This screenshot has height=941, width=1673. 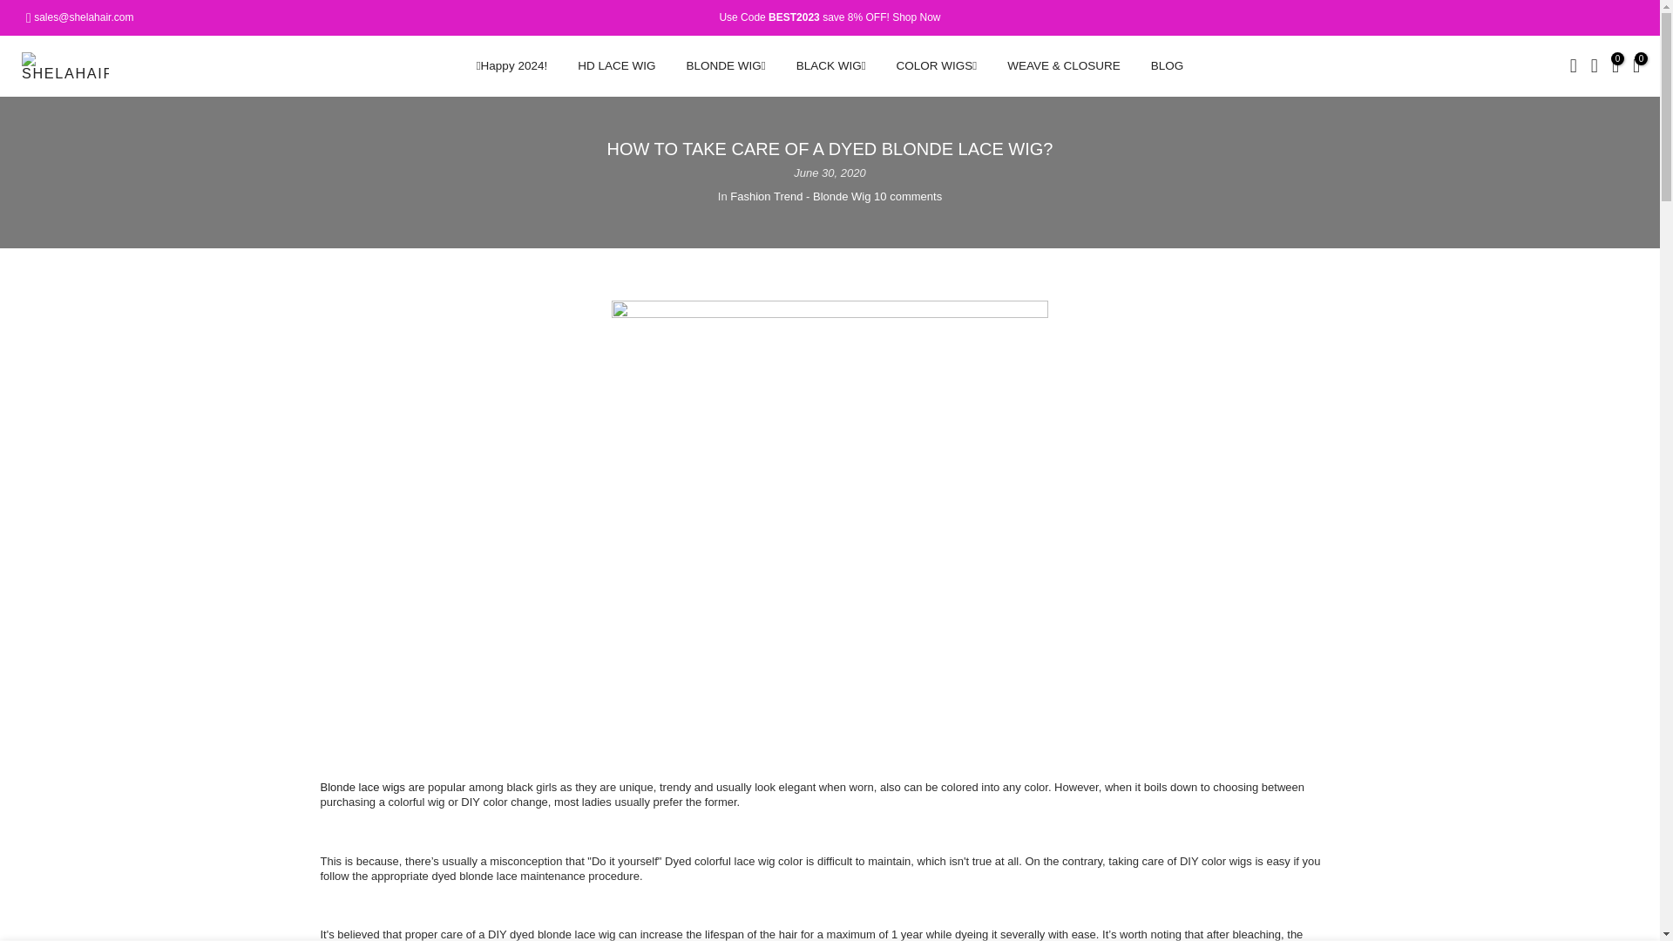 What do you see at coordinates (916, 17) in the screenshot?
I see `Shop Now` at bounding box center [916, 17].